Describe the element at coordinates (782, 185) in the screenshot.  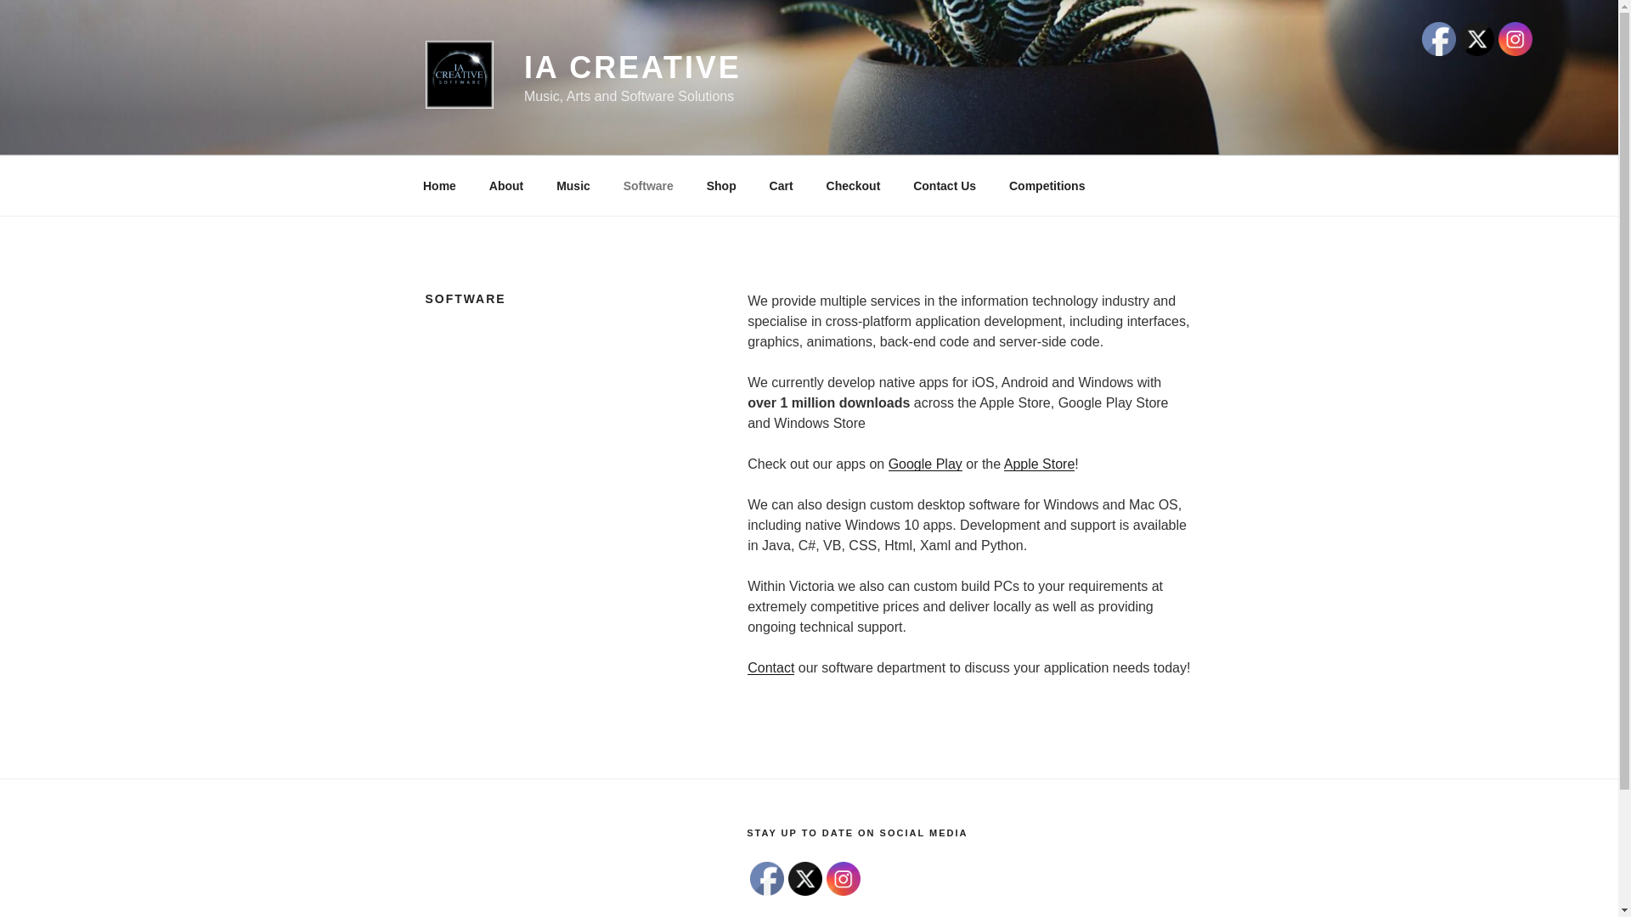
I see `Cart` at that location.